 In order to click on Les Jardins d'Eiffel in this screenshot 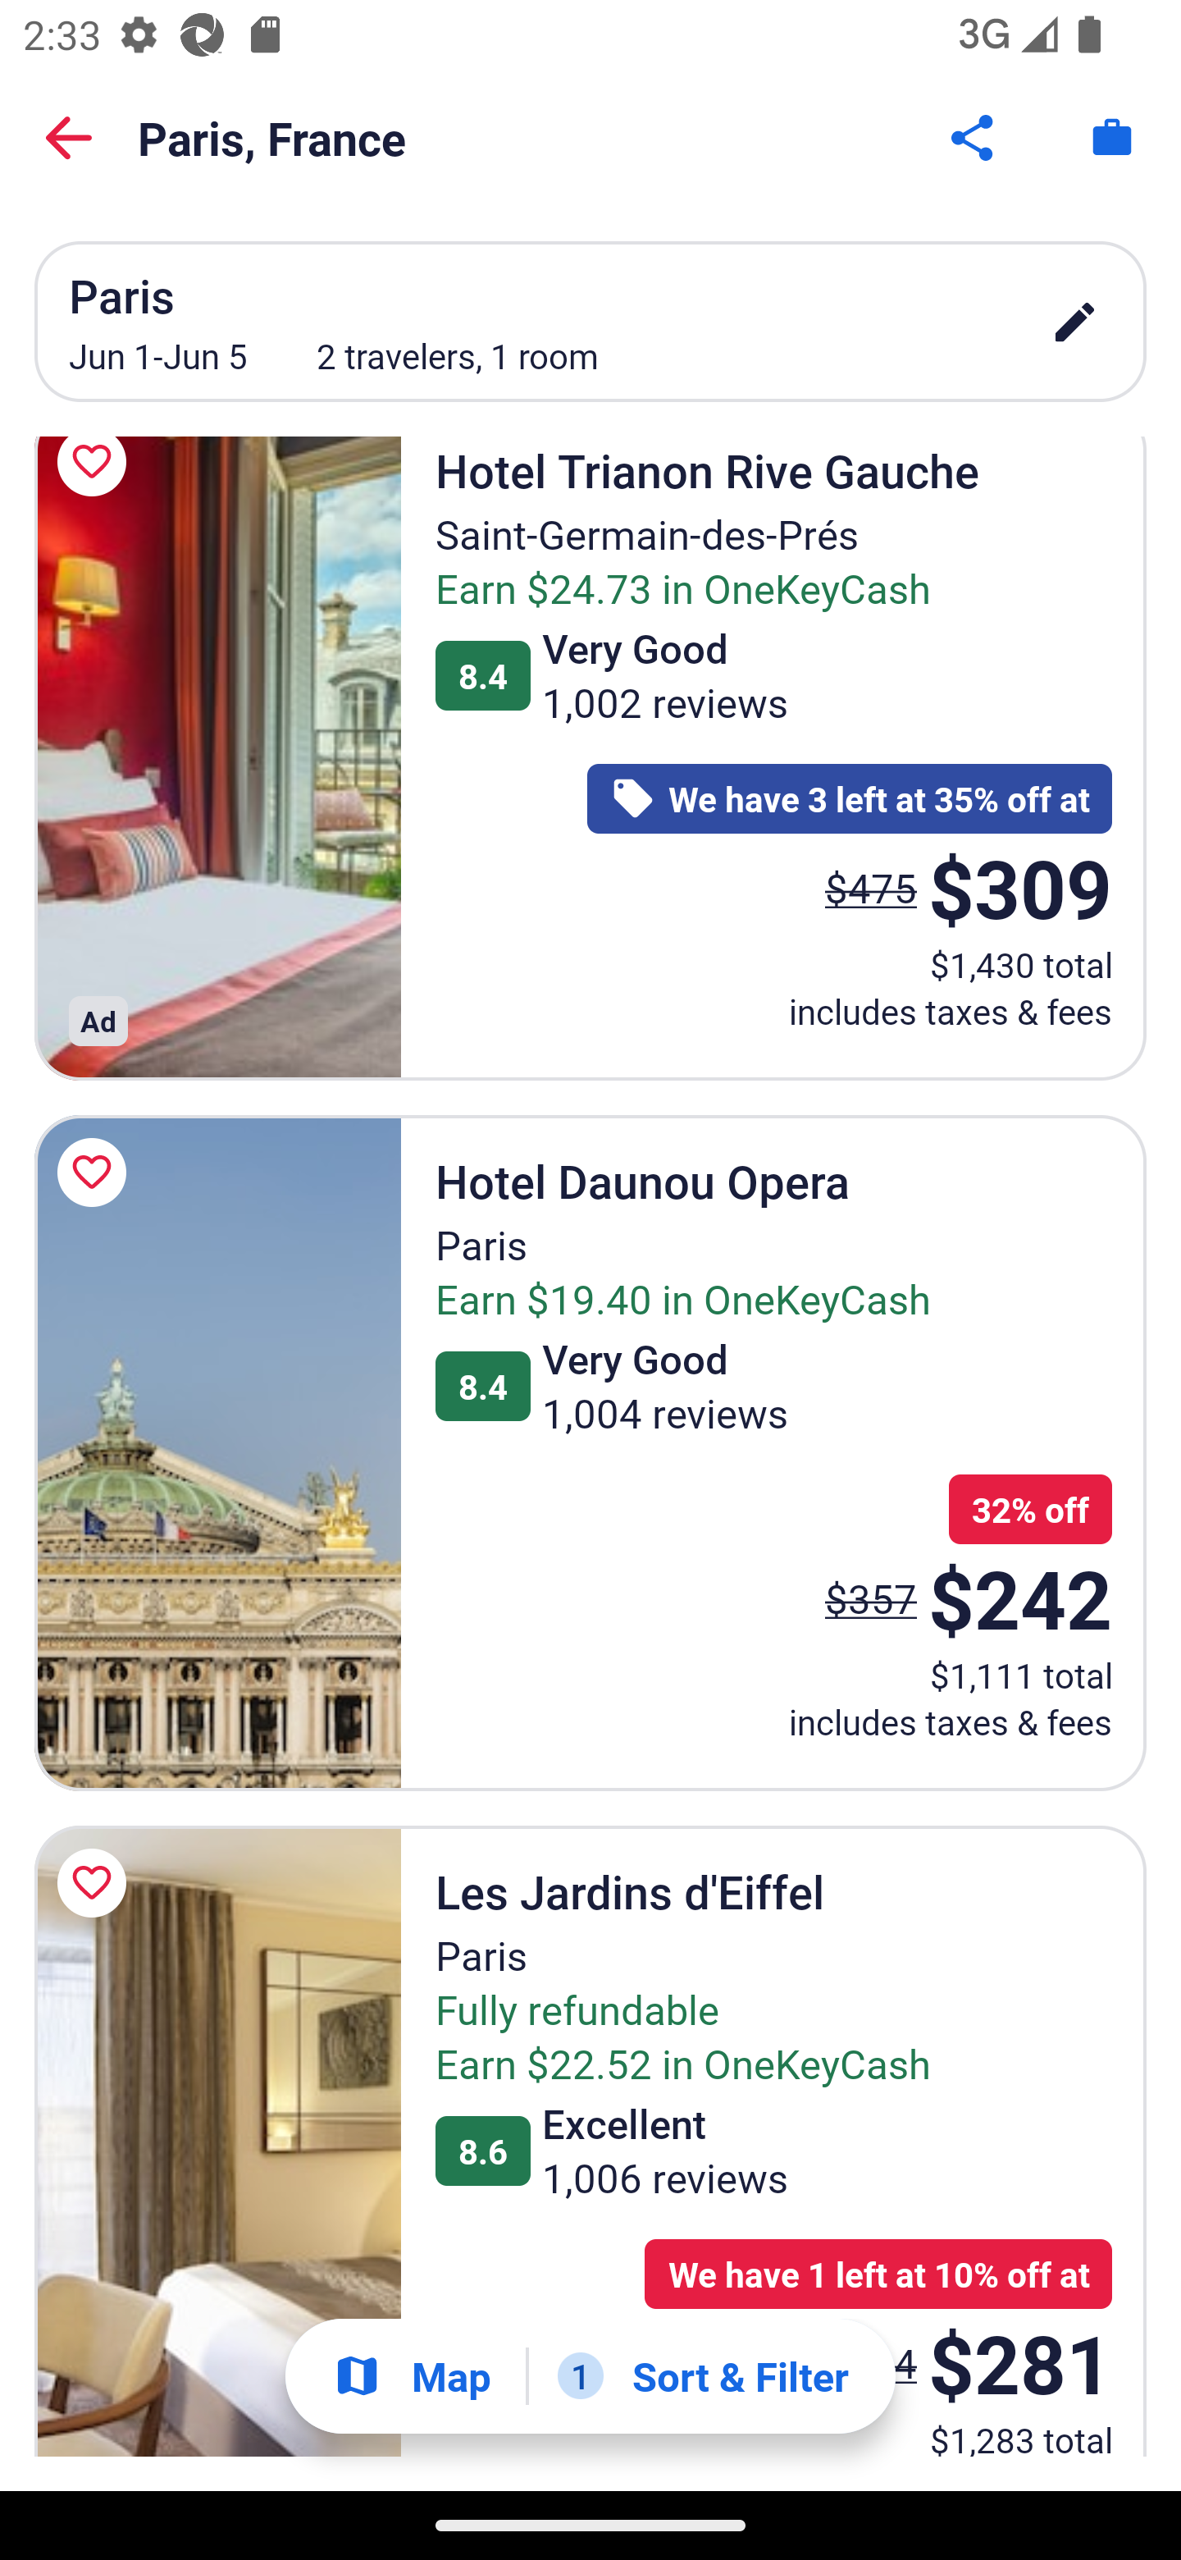, I will do `click(217, 2142)`.